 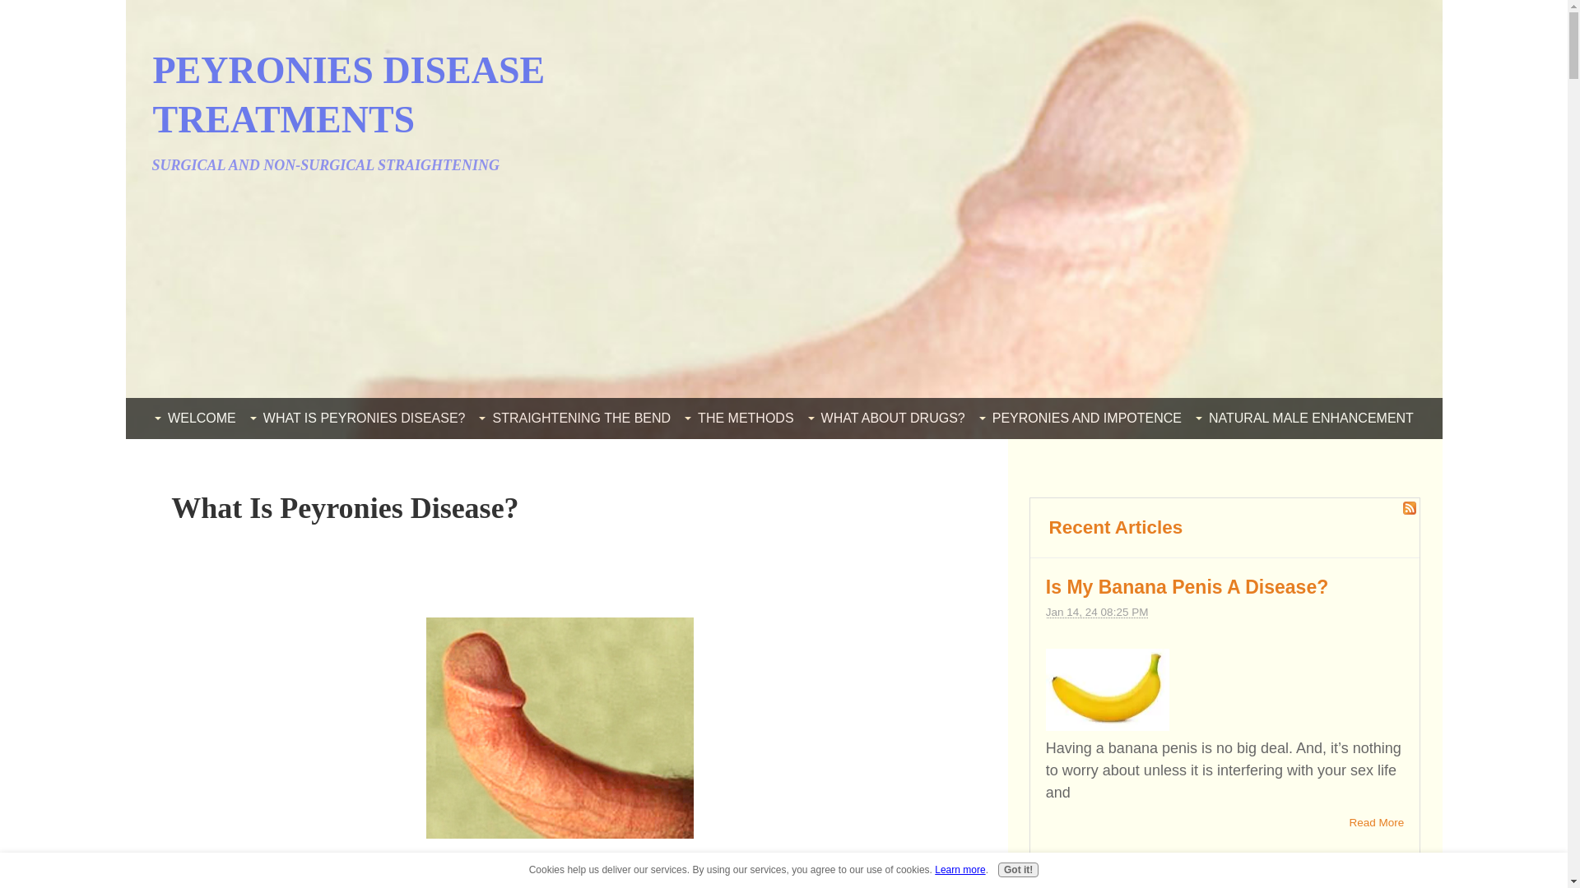 What do you see at coordinates (349, 95) in the screenshot?
I see `PEYRONIES DISEASE TREATMENTS` at bounding box center [349, 95].